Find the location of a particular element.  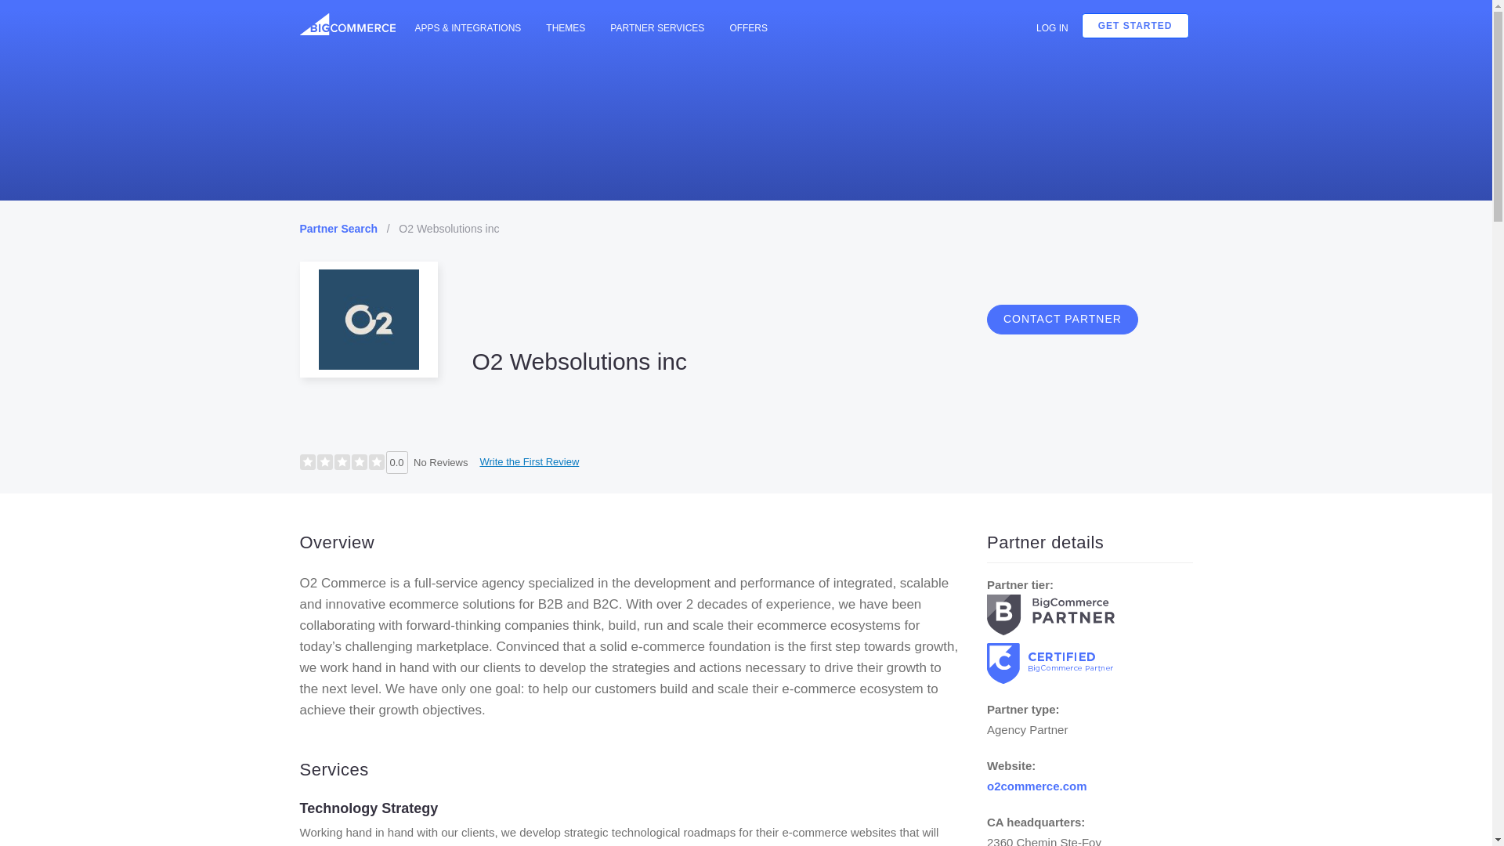

OFFERS is located at coordinates (747, 28).